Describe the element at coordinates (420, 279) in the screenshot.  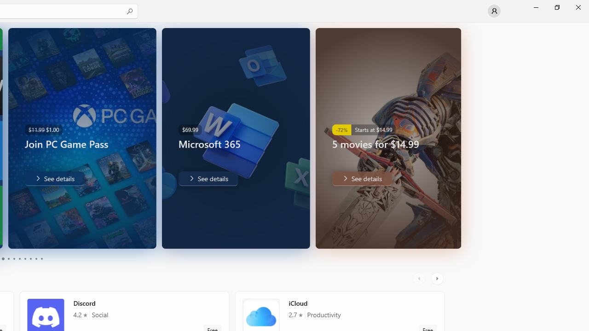
I see `AutomationID: LeftScrollButton` at that location.